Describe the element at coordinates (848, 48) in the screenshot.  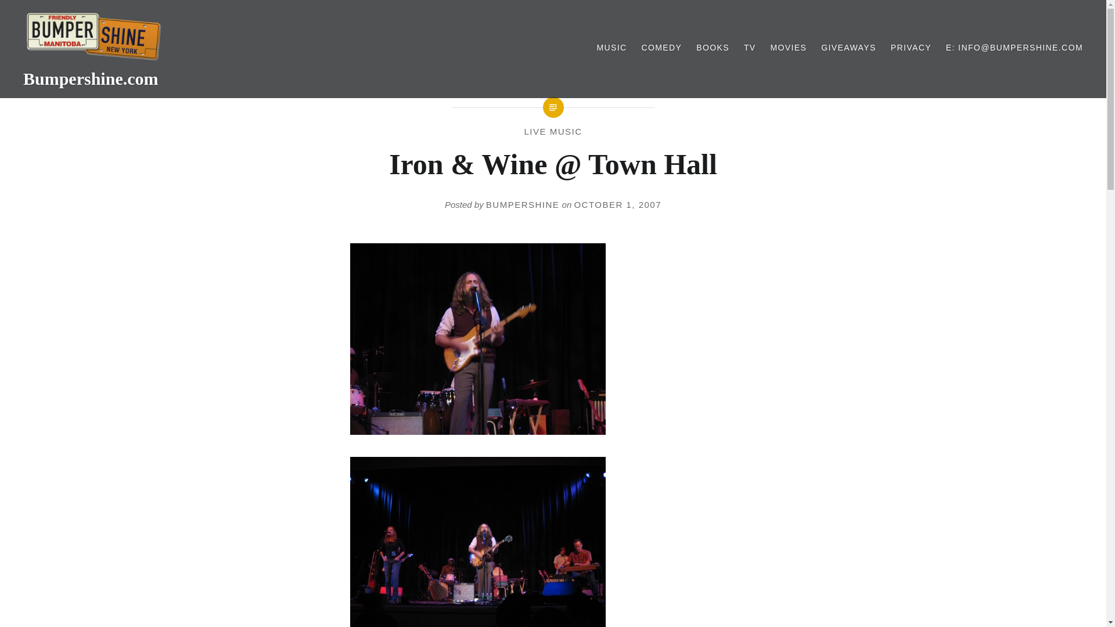
I see `GIVEAWAYS` at that location.